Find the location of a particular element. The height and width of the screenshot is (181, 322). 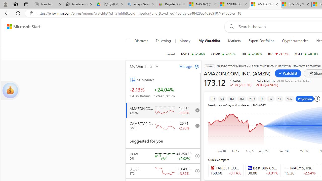

remove from your watchlist is located at coordinates (196, 125).